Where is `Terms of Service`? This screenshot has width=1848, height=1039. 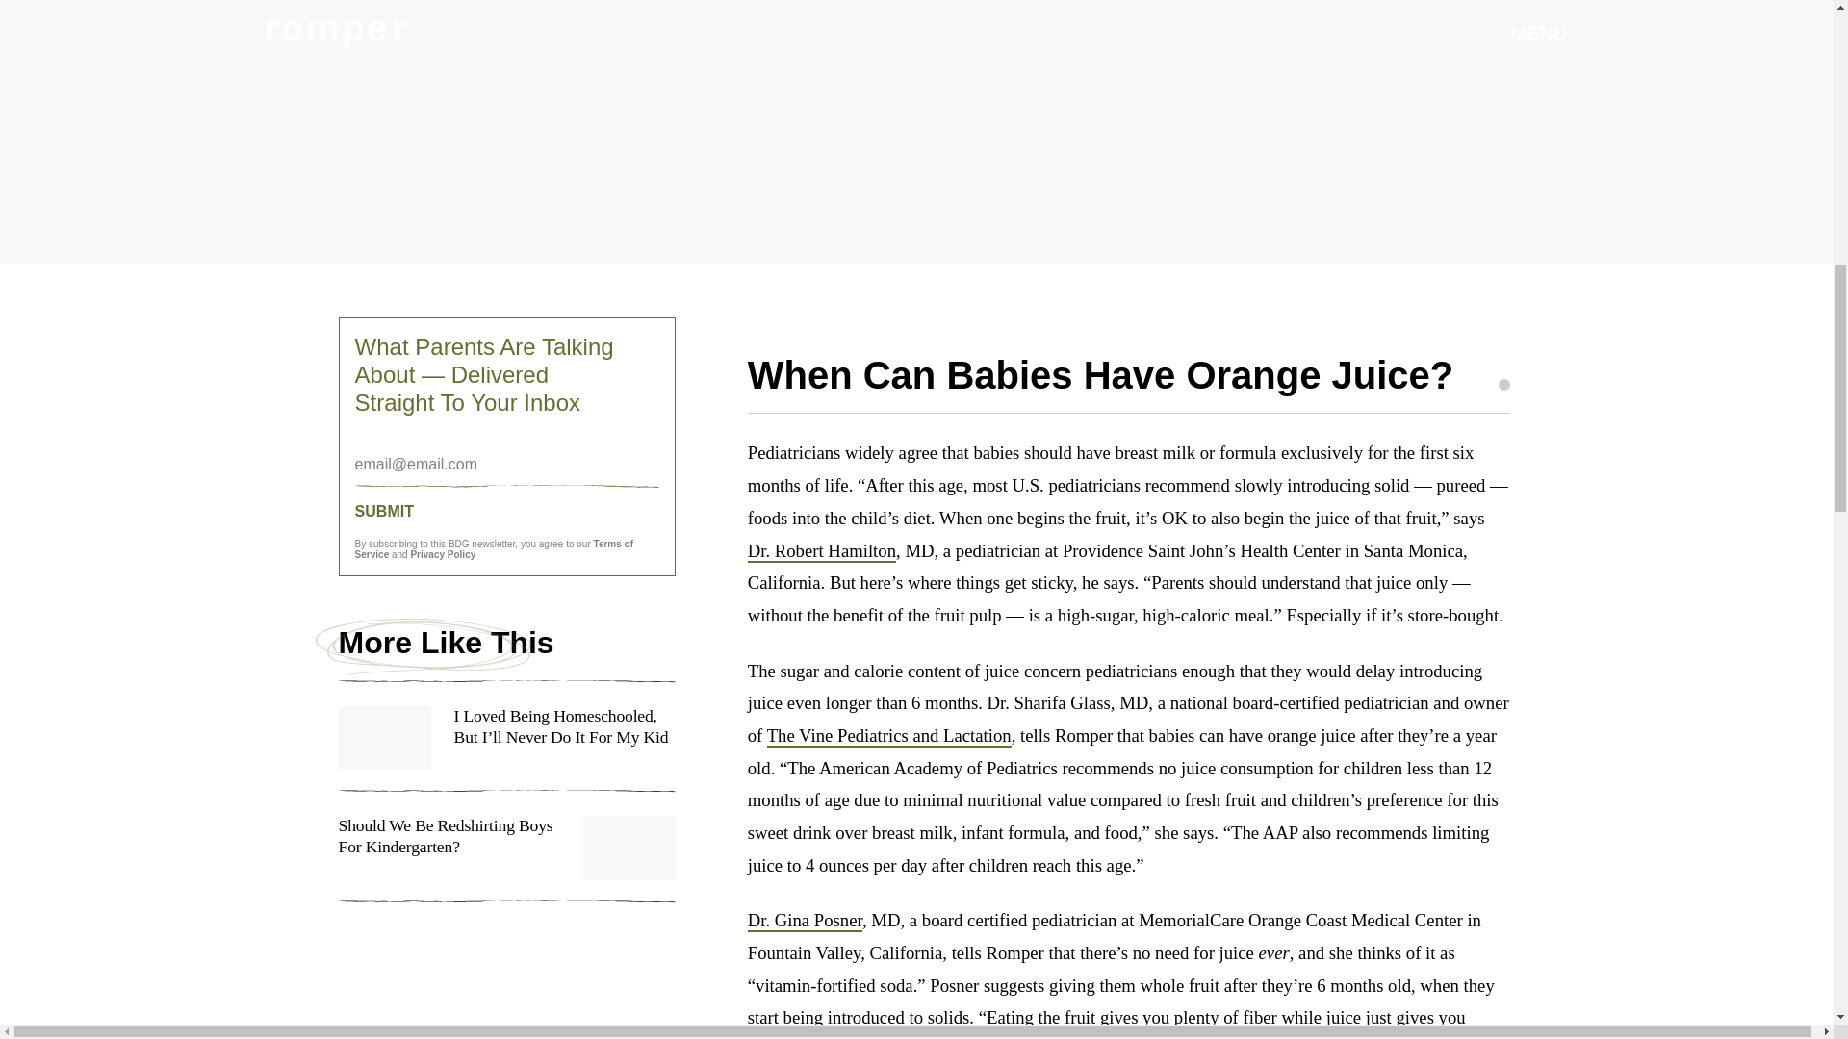
Terms of Service is located at coordinates (494, 549).